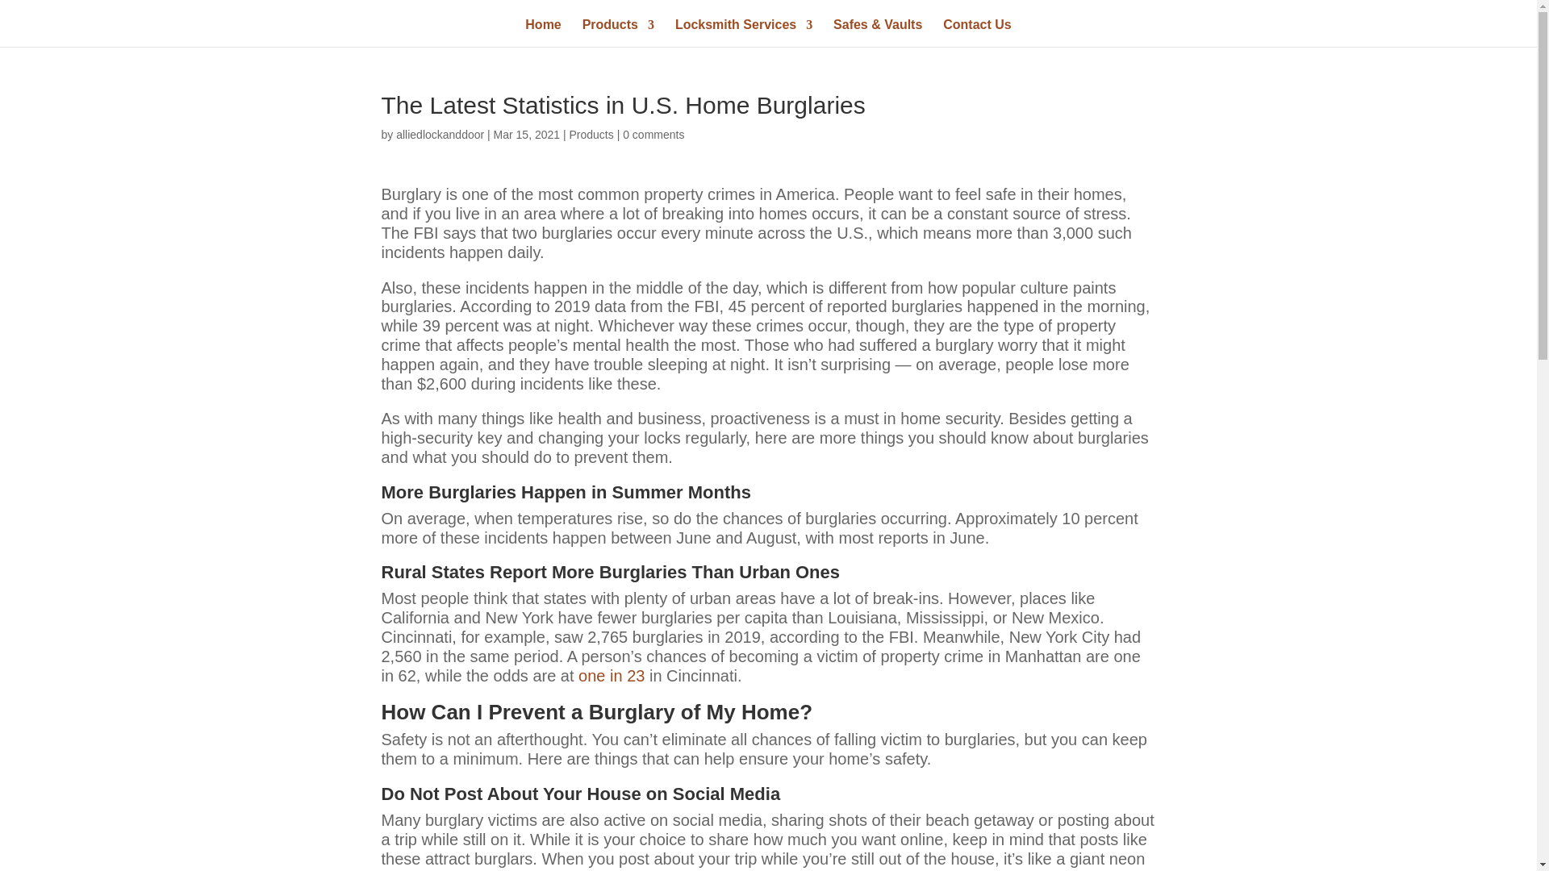 The height and width of the screenshot is (871, 1549). Describe the element at coordinates (440, 134) in the screenshot. I see `Posts by alliedlockanddoor` at that location.